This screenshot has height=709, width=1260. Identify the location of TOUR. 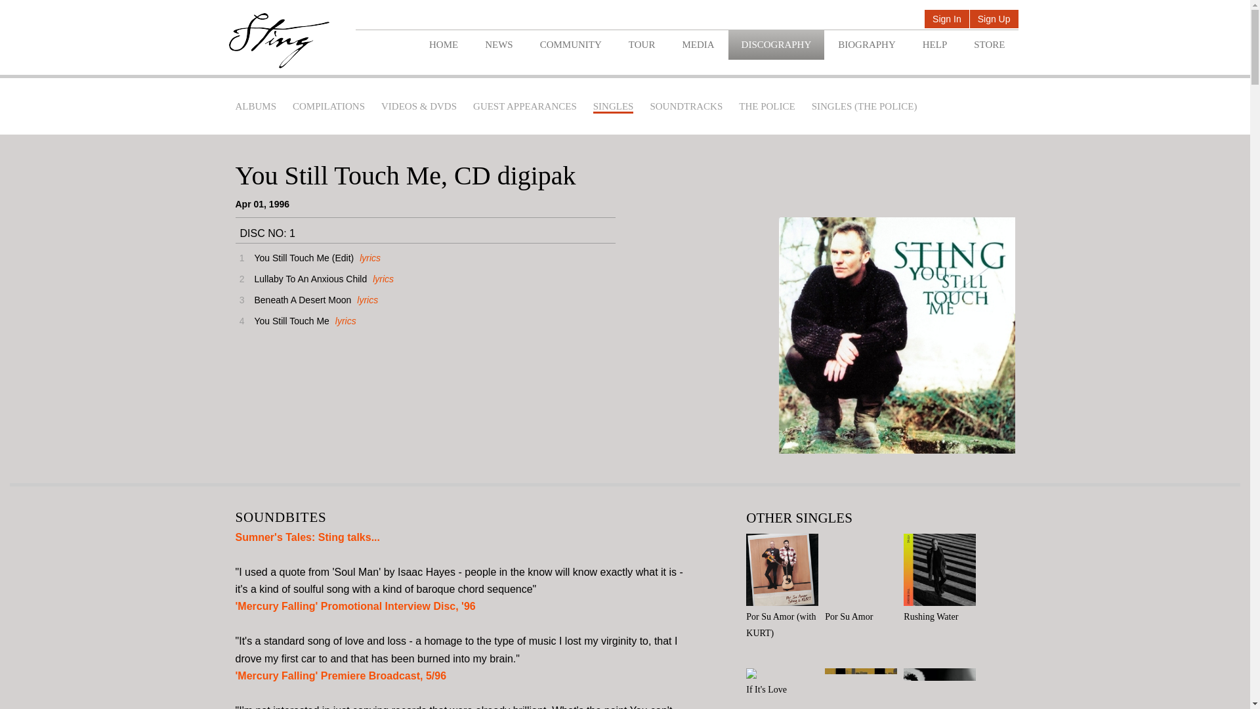
(642, 45).